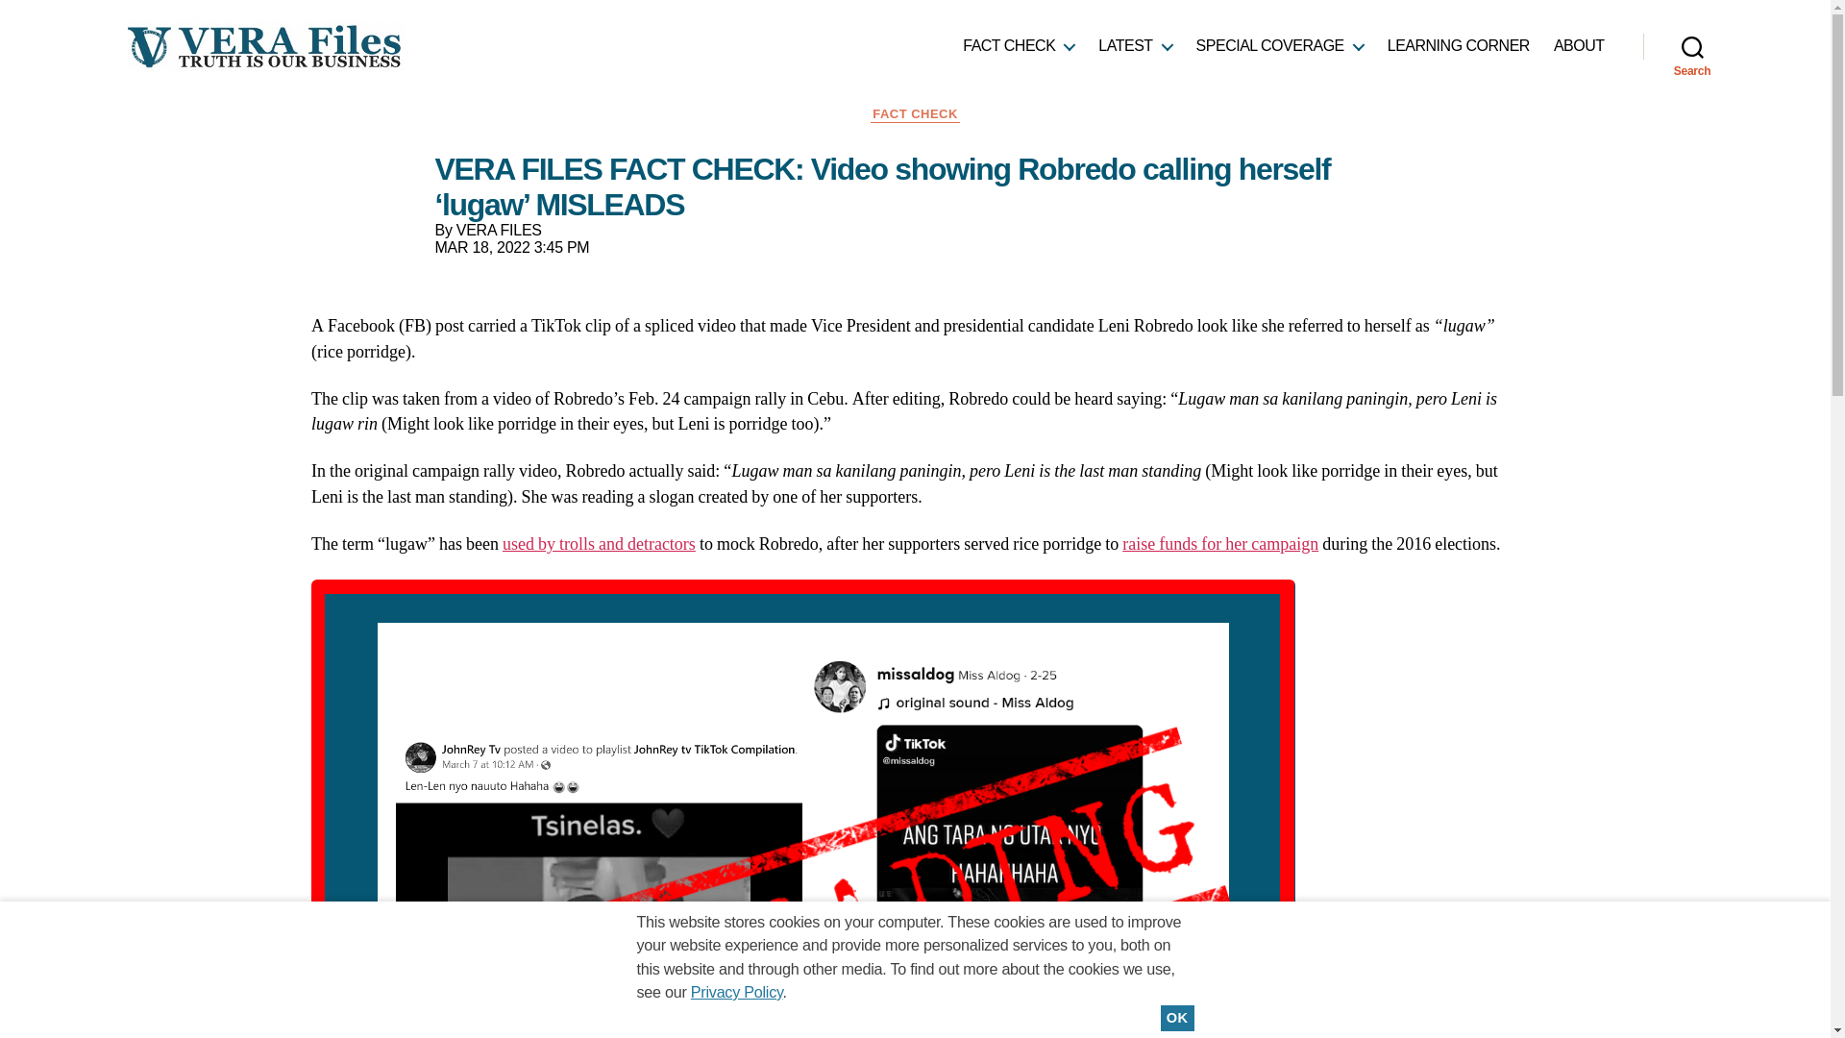  What do you see at coordinates (1458, 45) in the screenshot?
I see `LEARNING CORNER` at bounding box center [1458, 45].